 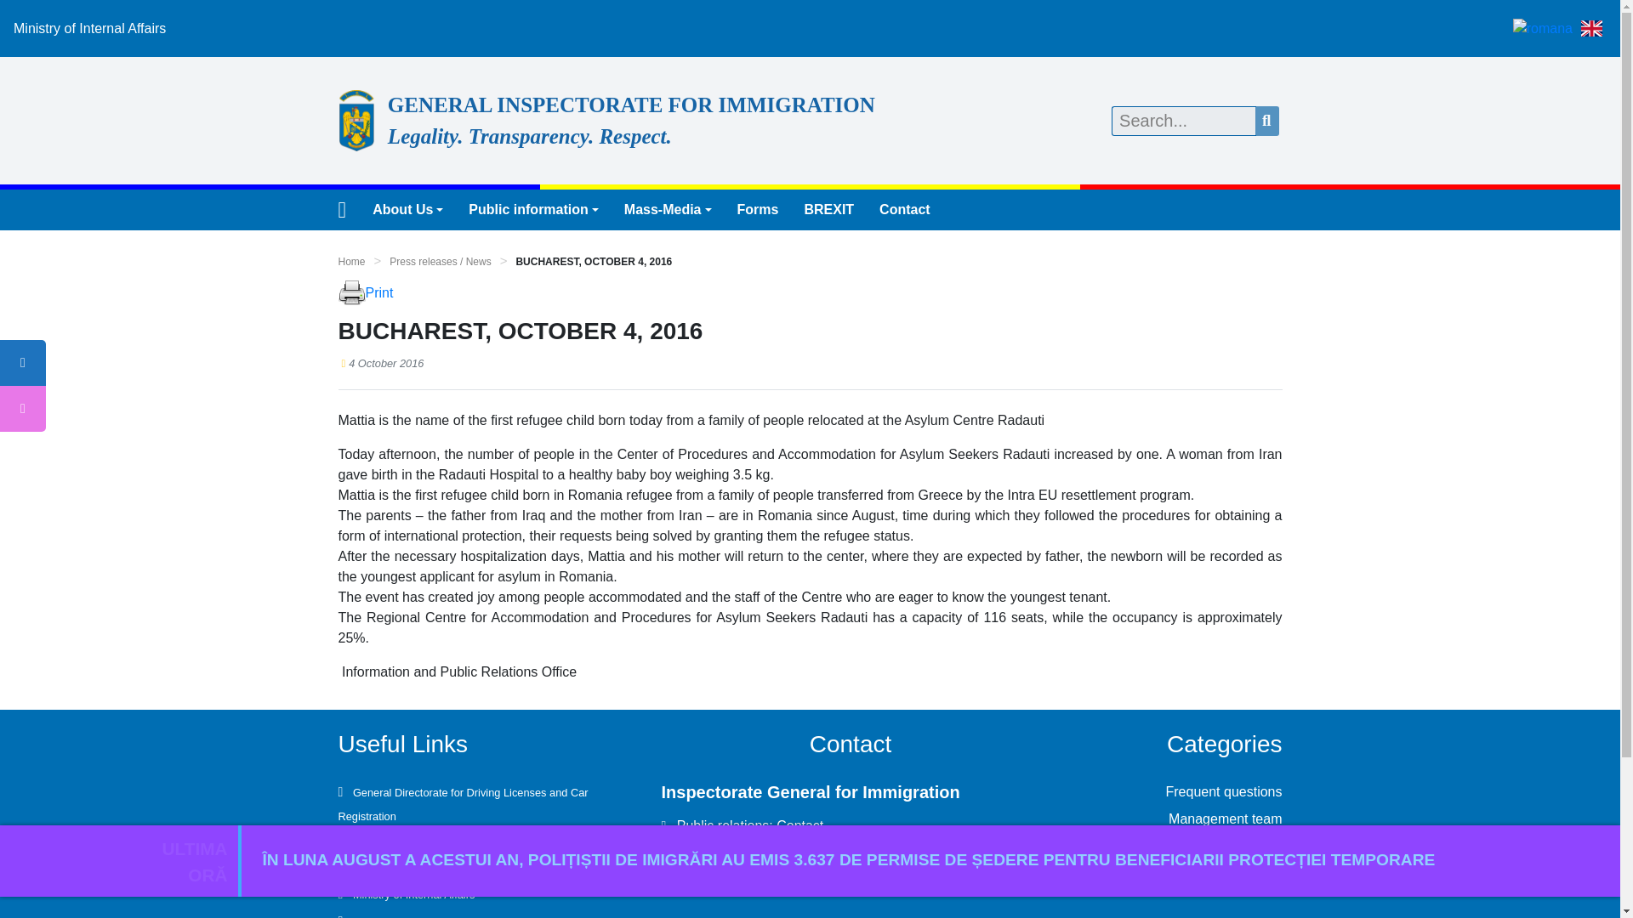 I want to click on About Us, so click(x=407, y=209).